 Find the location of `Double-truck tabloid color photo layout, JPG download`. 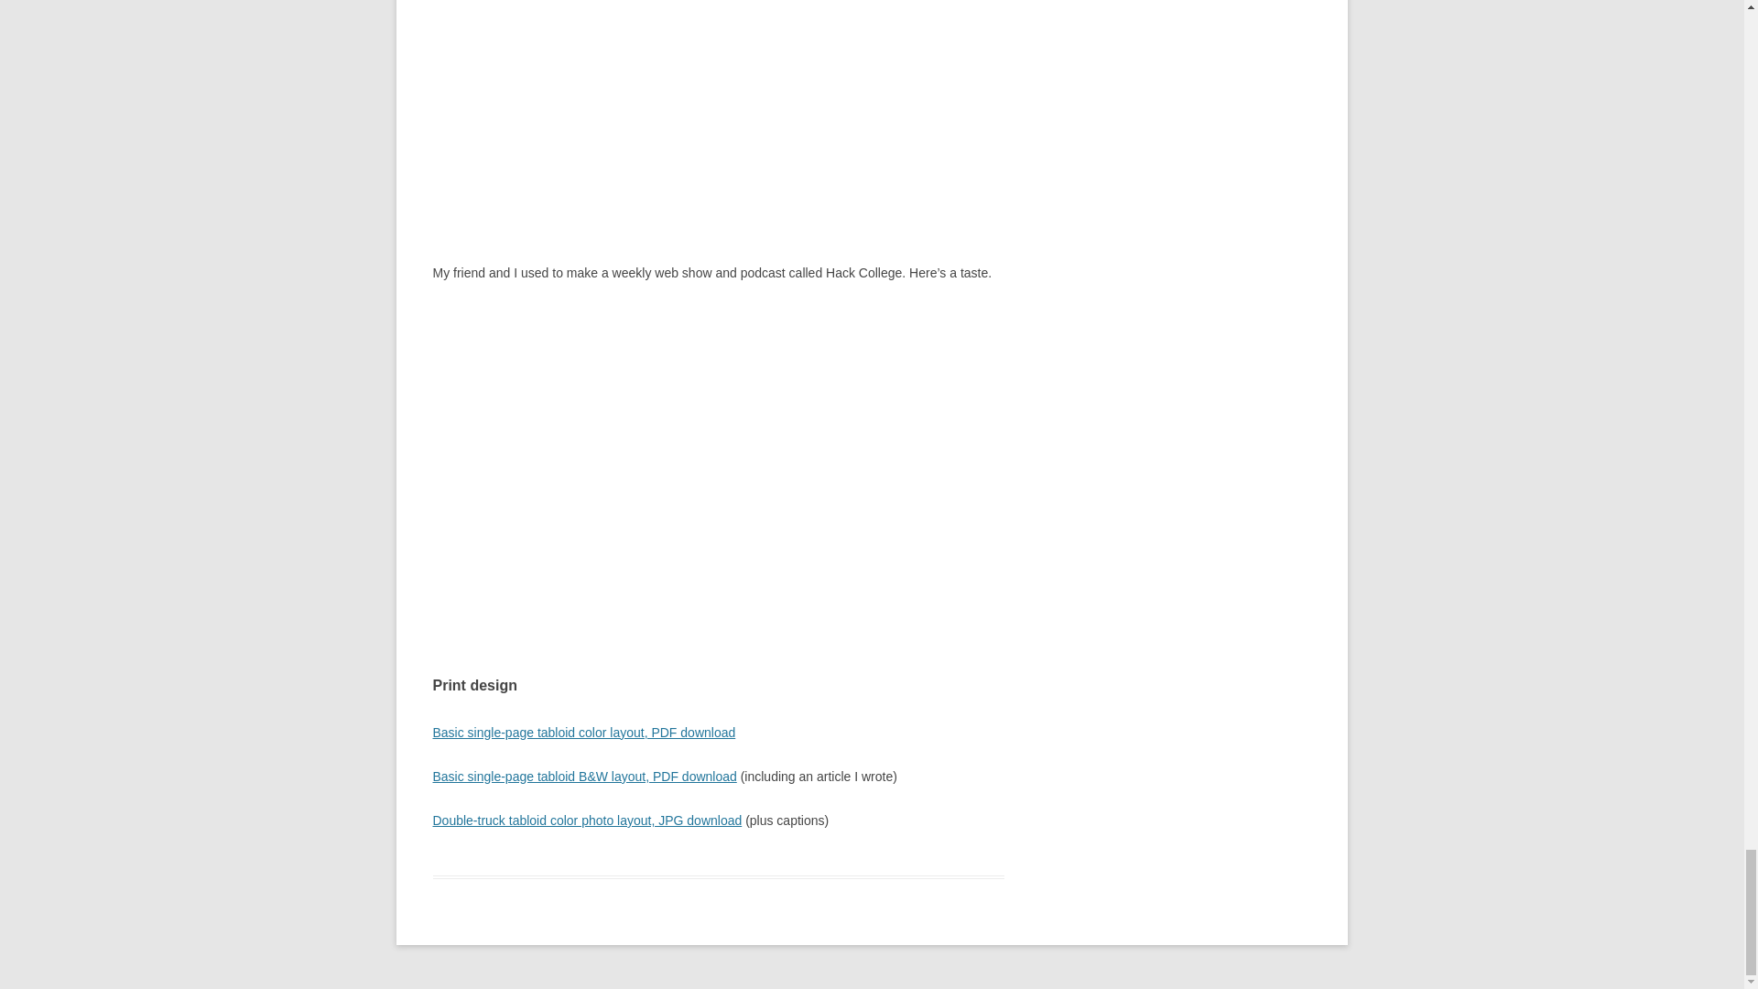

Double-truck tabloid color photo layout, JPG download is located at coordinates (587, 820).